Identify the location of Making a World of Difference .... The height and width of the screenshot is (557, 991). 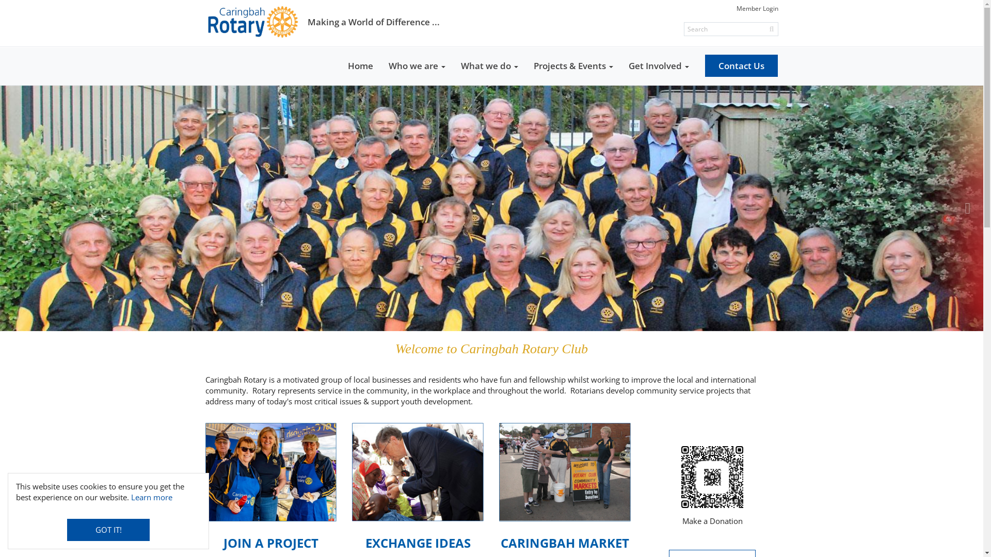
(323, 22).